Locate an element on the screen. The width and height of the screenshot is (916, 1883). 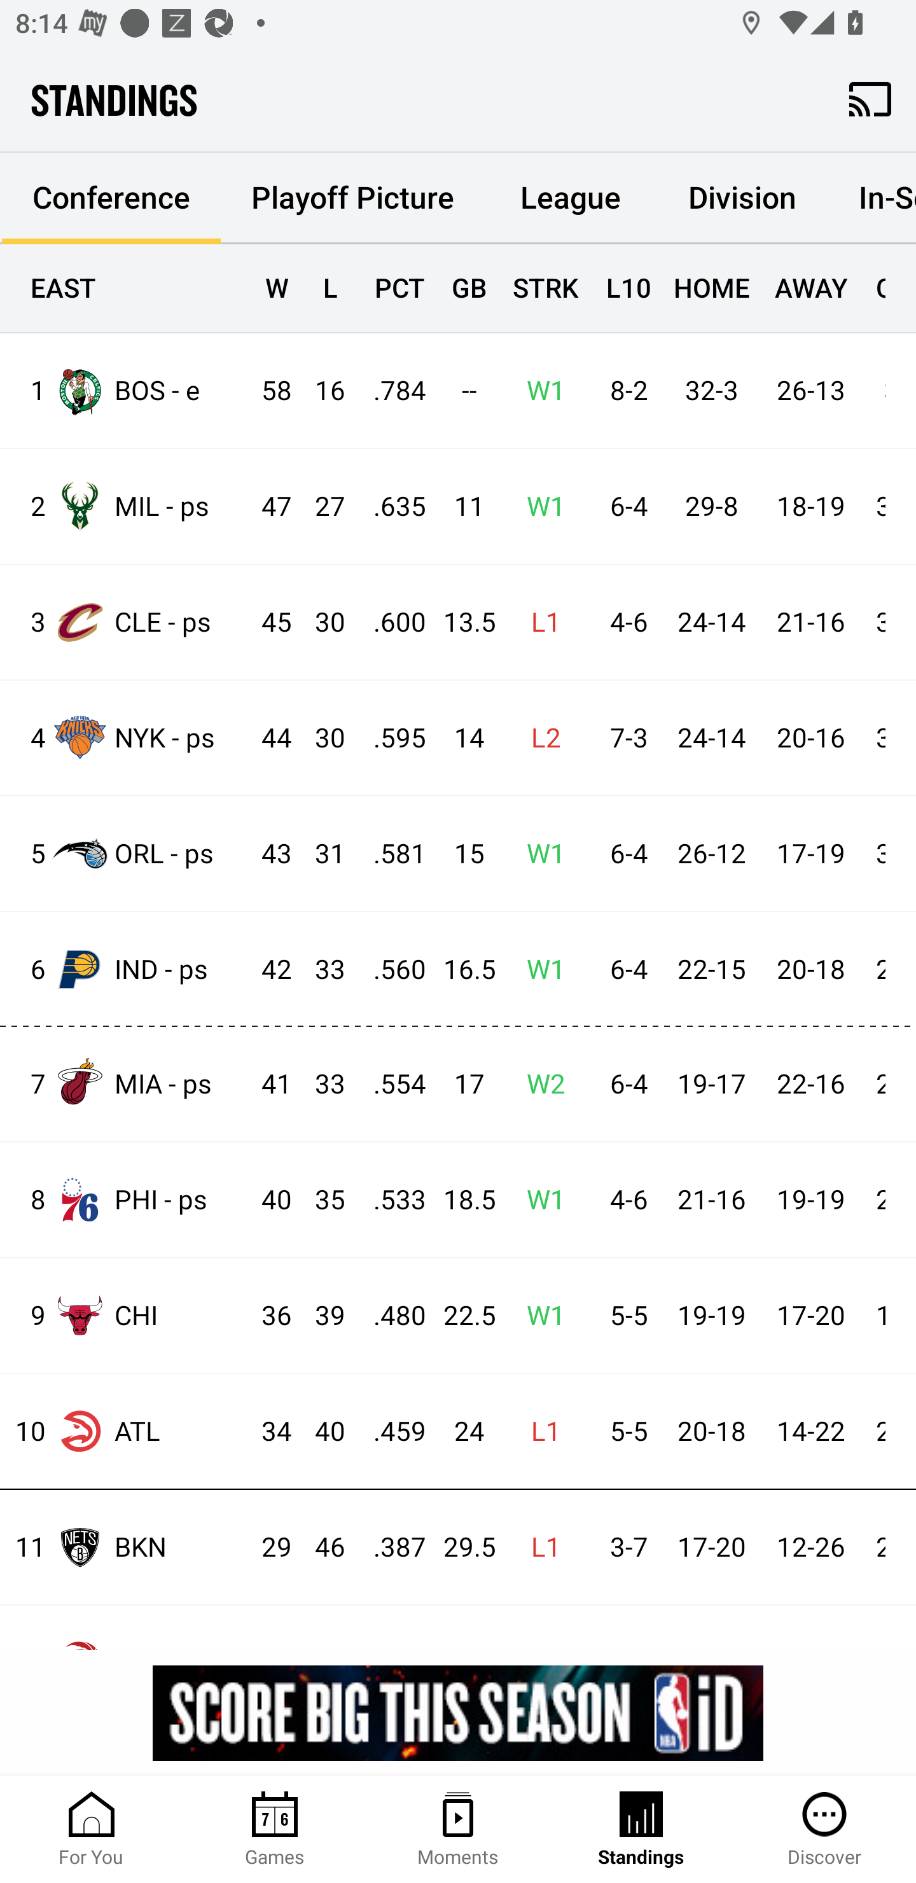
.480 is located at coordinates (389, 1316).